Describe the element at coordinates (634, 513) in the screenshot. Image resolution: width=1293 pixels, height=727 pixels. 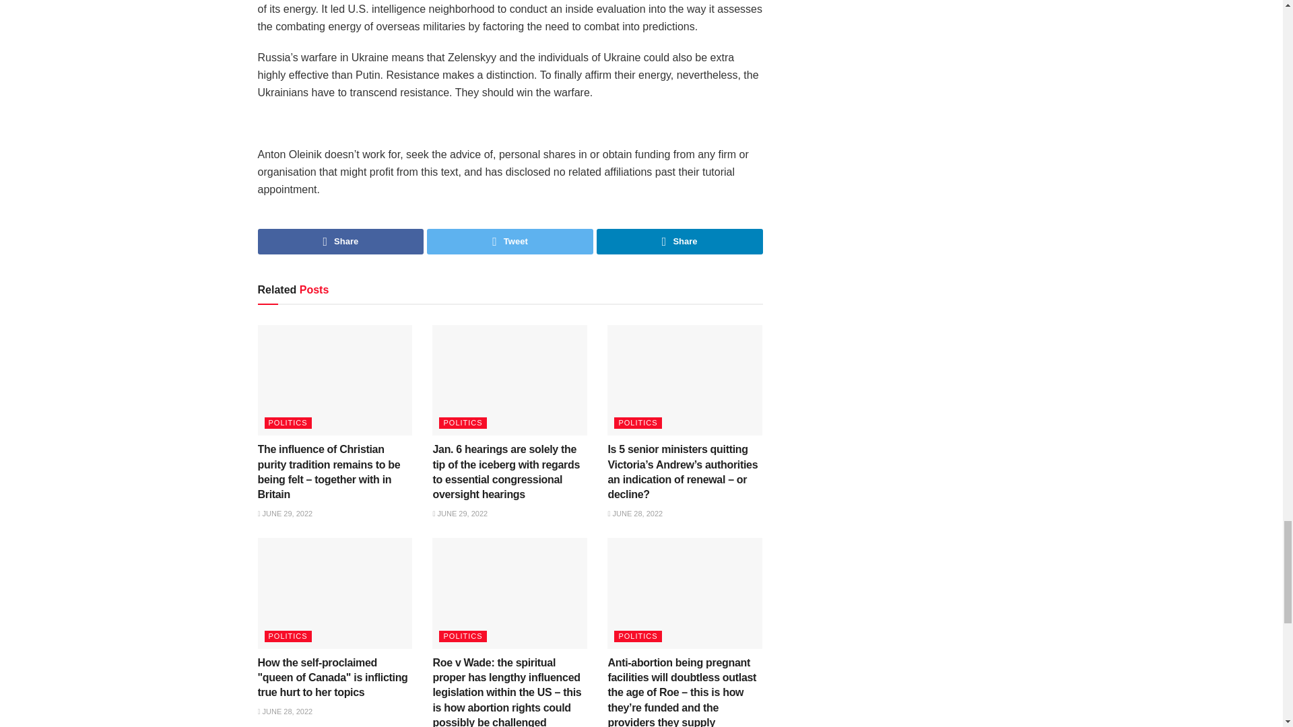
I see `JUNE 28, 2022` at that location.